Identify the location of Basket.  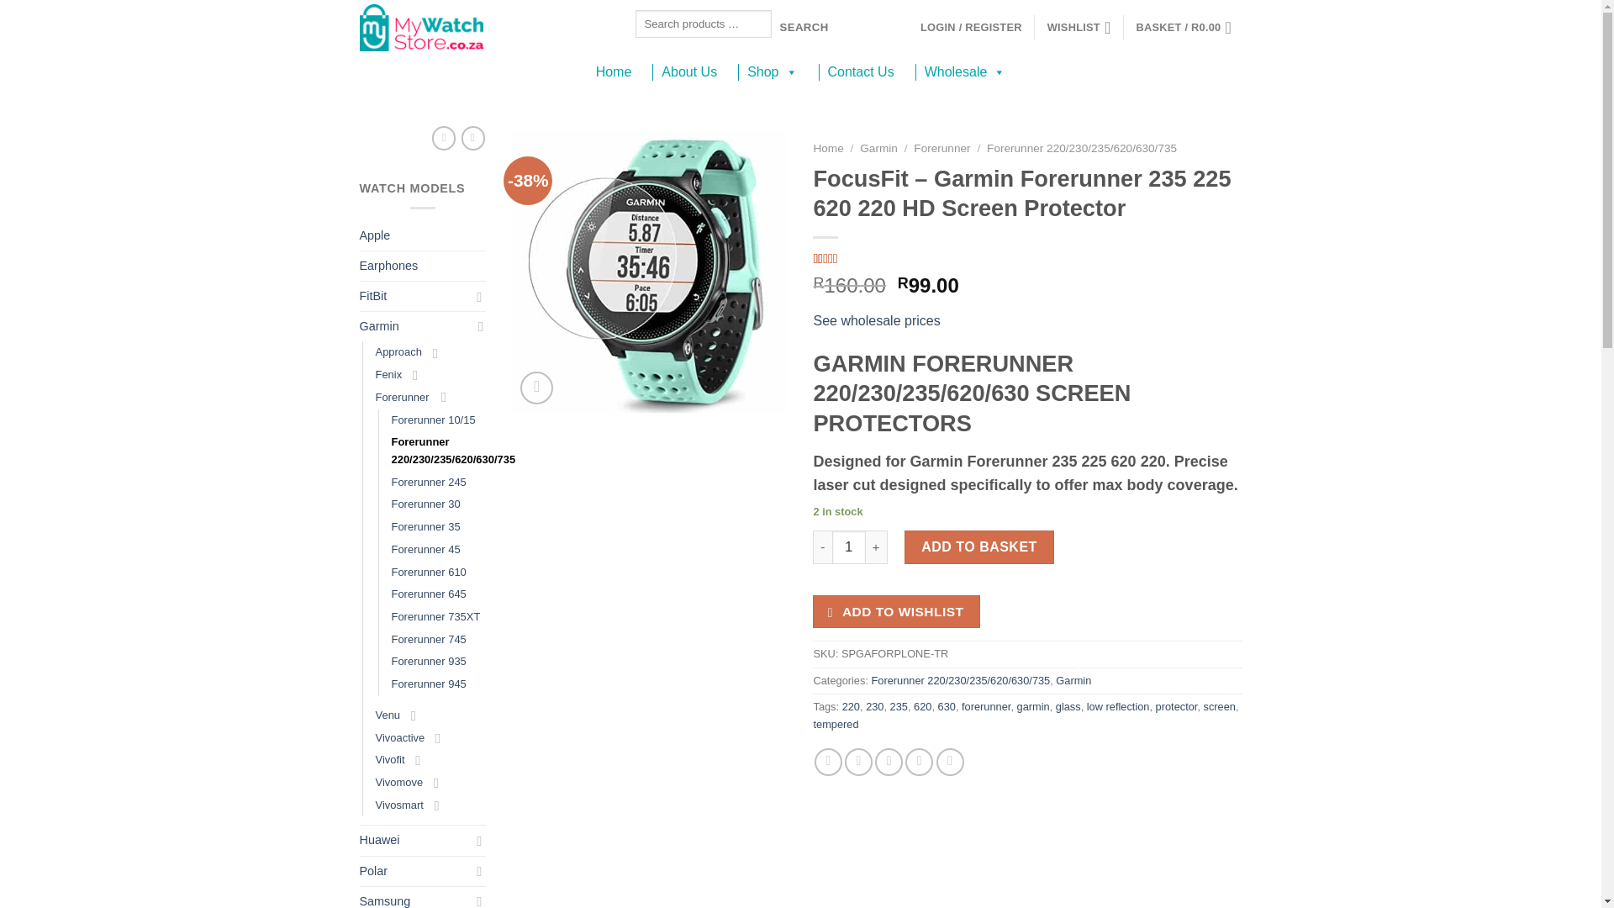
(1189, 27).